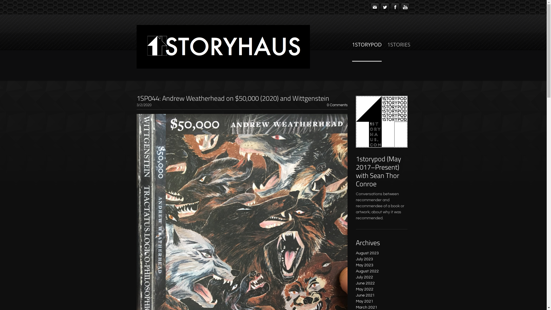 The height and width of the screenshot is (310, 551). I want to click on 1STORYPOD, so click(367, 51).